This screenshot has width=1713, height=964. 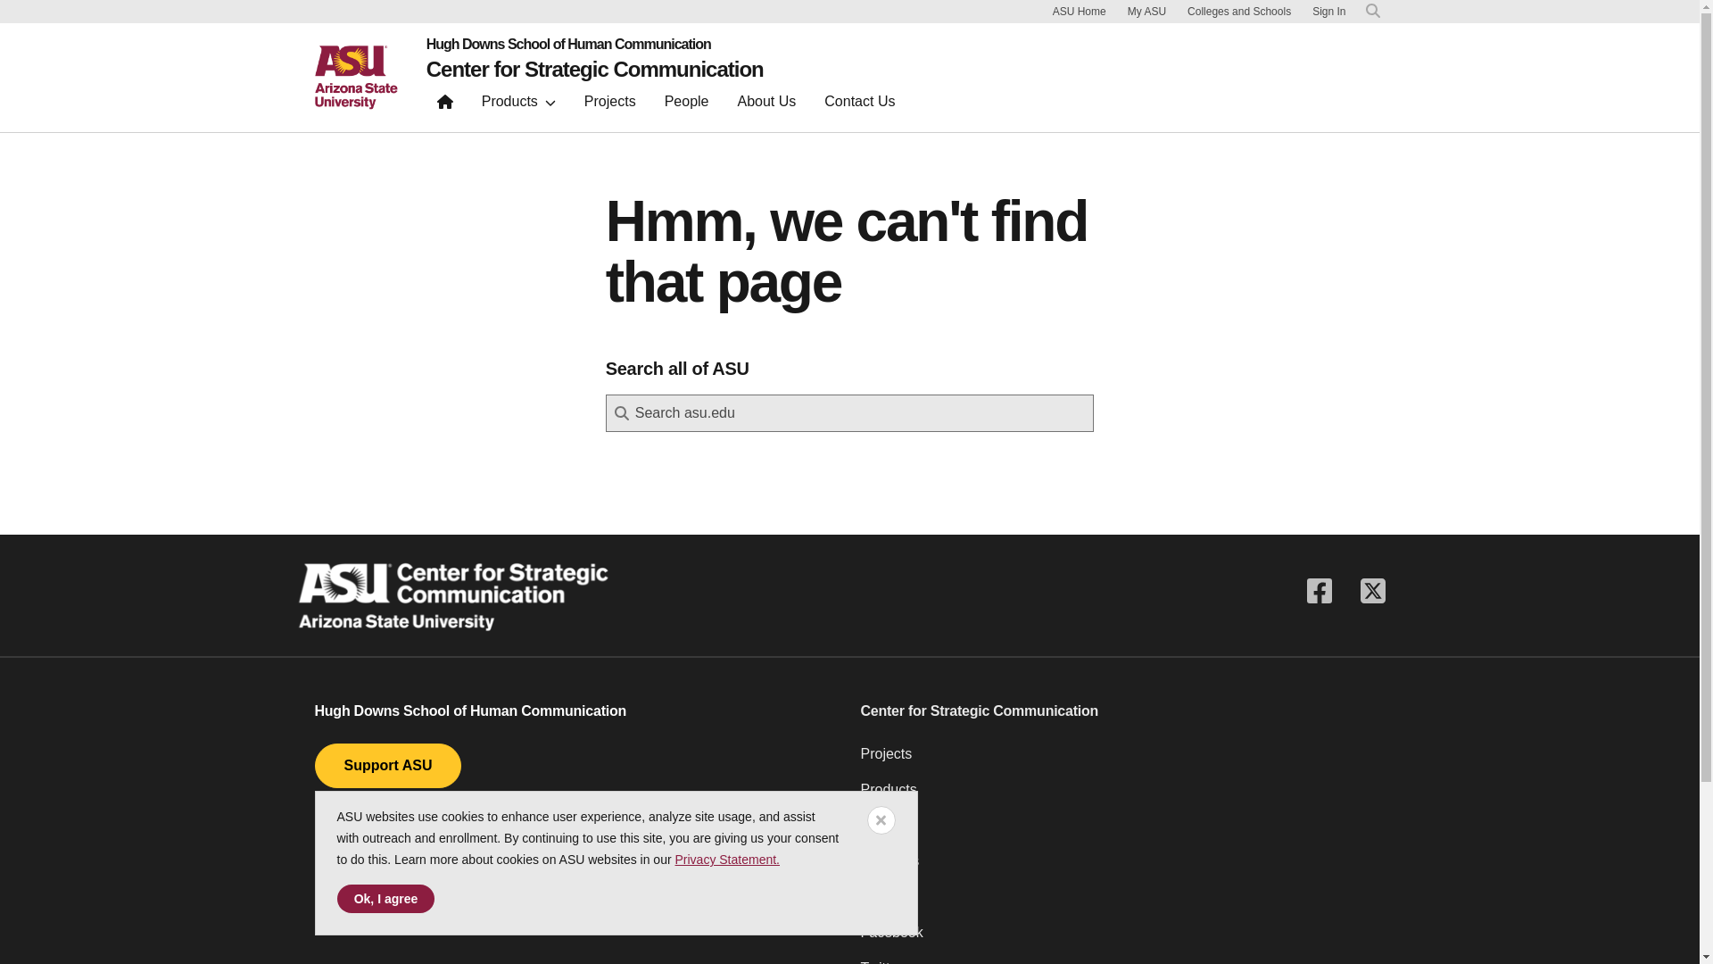 I want to click on Hugh Downs School of Human Communication, so click(x=595, y=45).